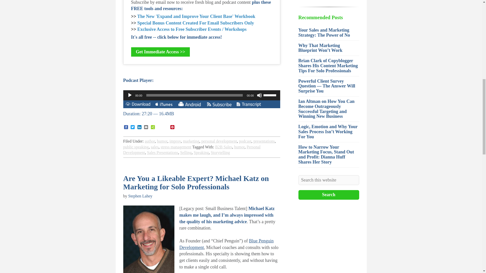  I want to click on humor, so click(162, 141).